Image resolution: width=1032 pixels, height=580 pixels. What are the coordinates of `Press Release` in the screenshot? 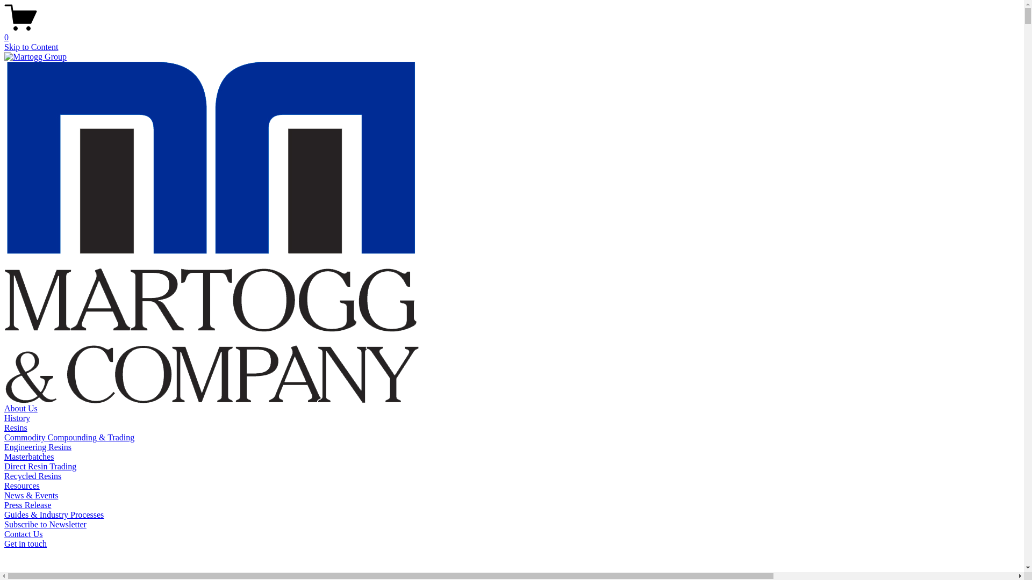 It's located at (28, 505).